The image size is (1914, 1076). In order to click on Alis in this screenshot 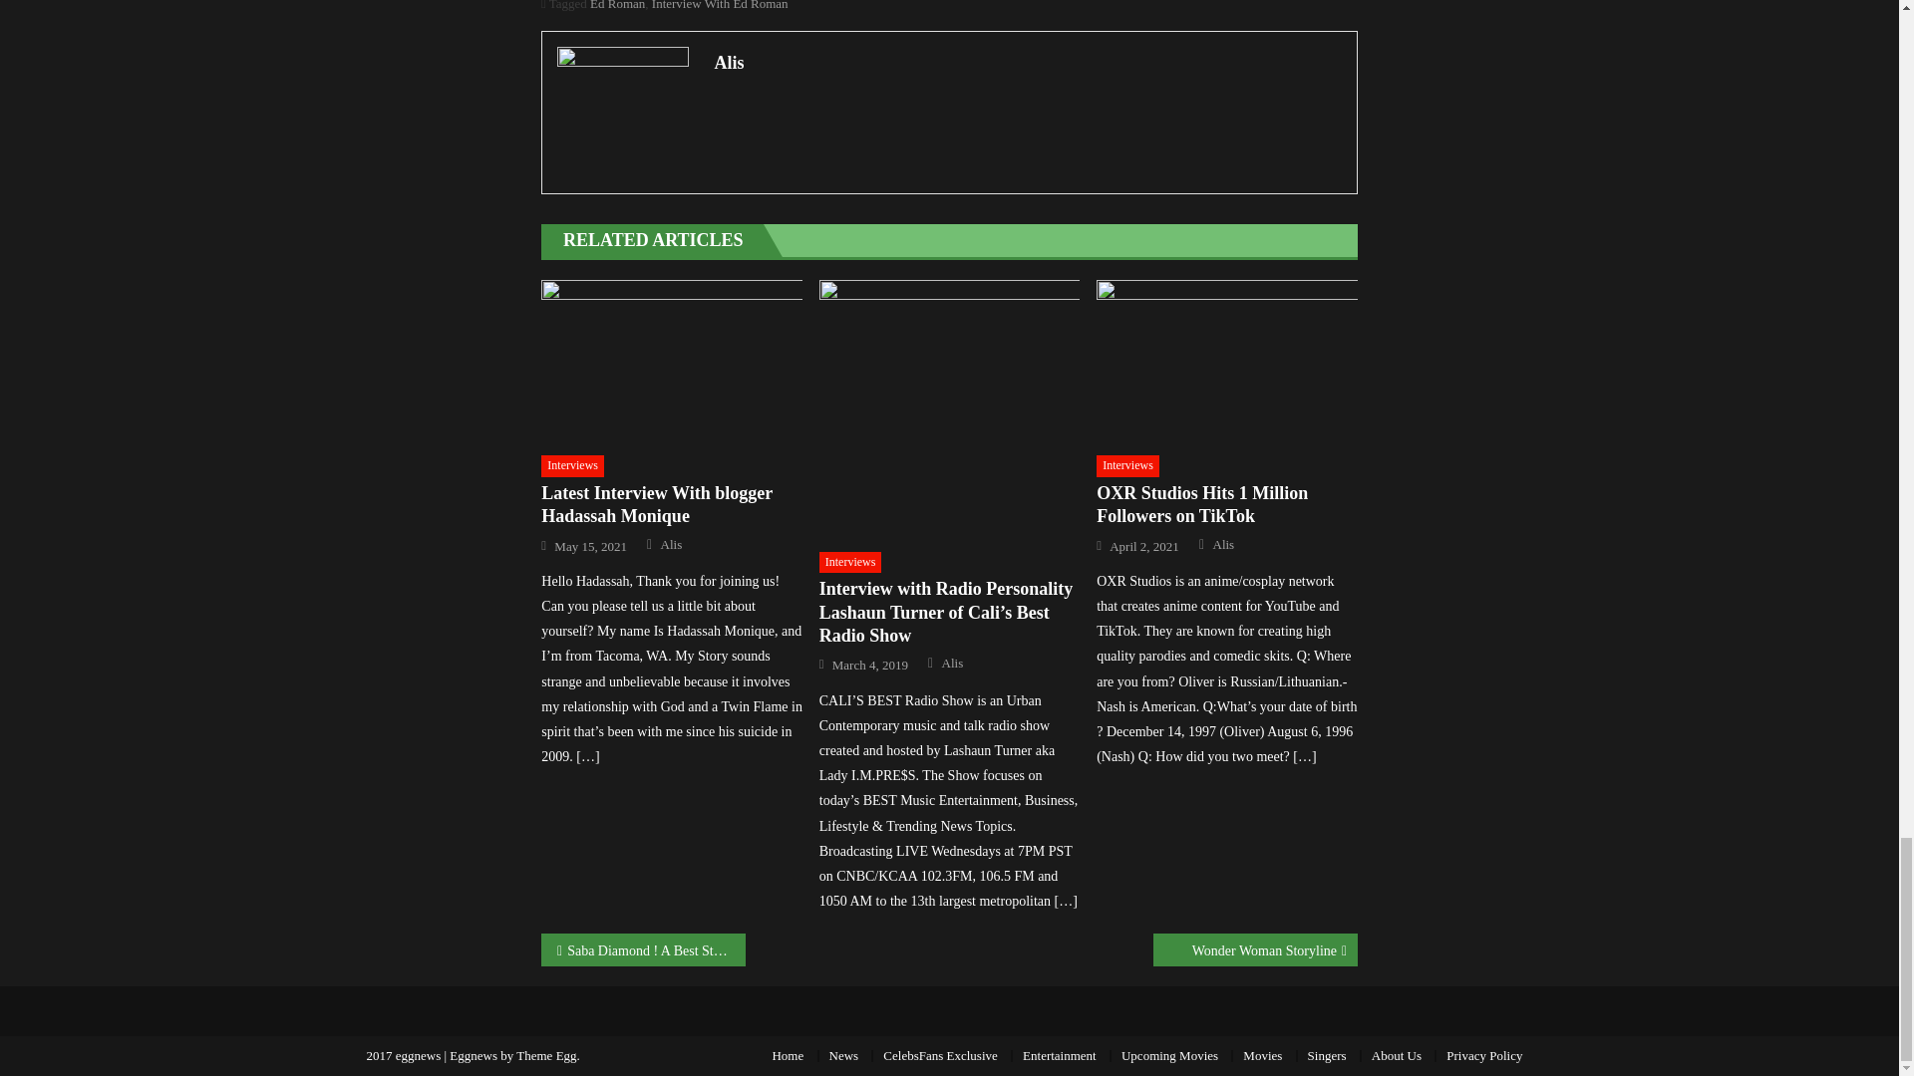, I will do `click(1027, 62)`.